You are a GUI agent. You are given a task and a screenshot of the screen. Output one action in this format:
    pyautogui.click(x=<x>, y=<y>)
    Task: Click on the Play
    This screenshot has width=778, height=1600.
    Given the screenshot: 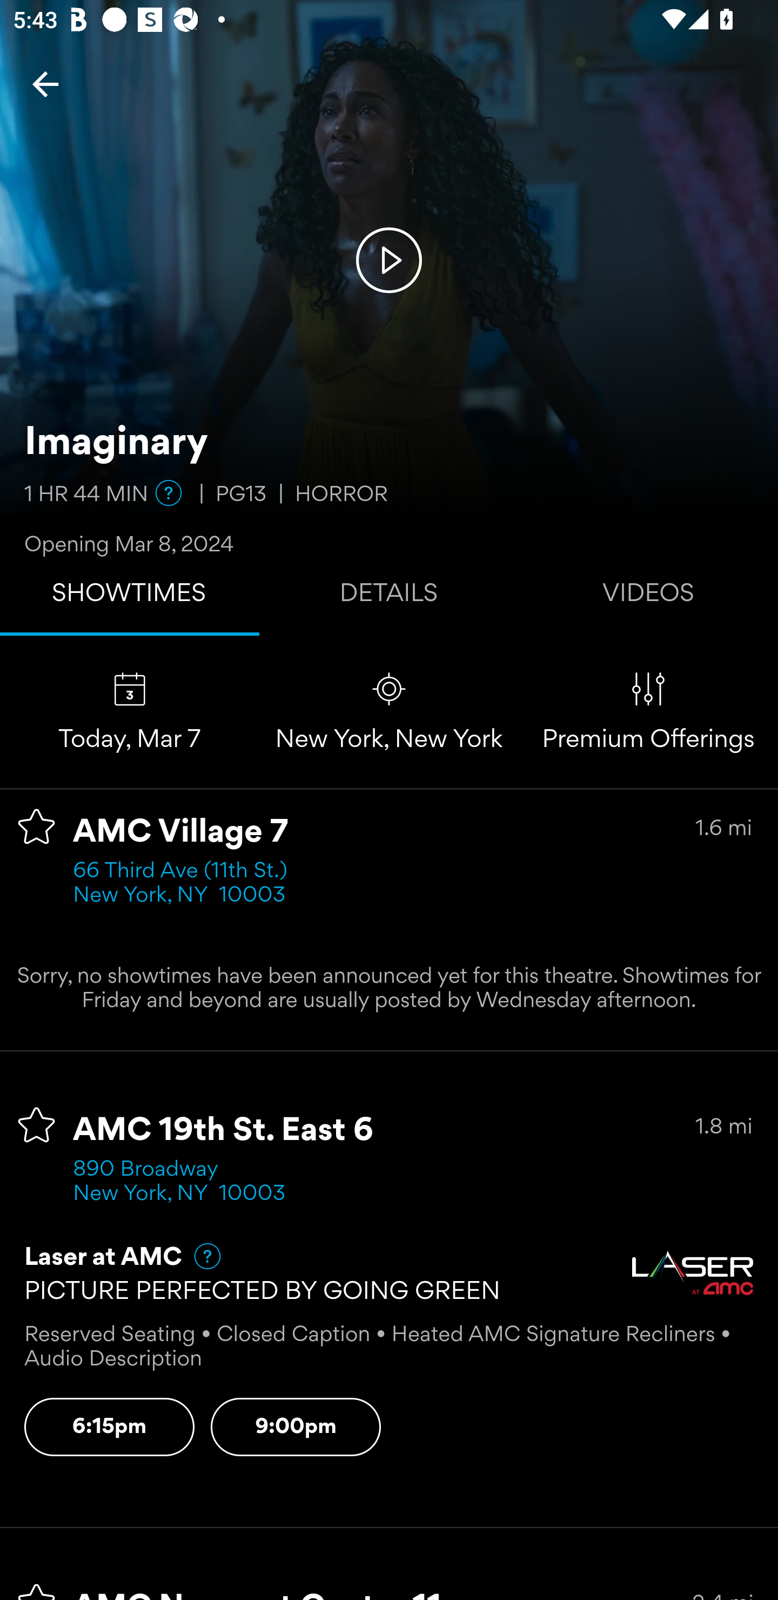 What is the action you would take?
    pyautogui.click(x=389, y=259)
    